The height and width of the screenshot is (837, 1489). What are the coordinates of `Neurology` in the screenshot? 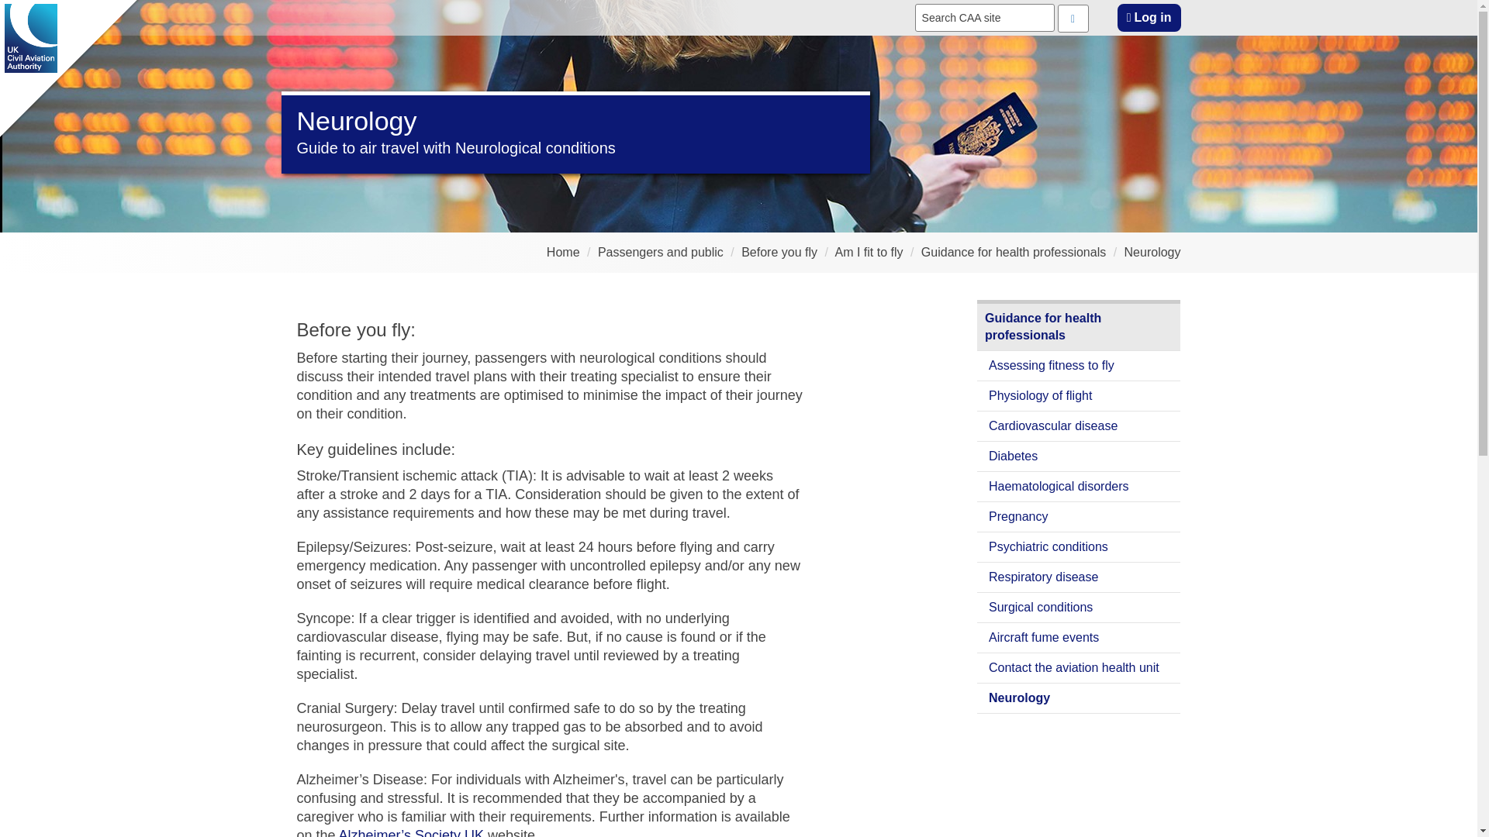 It's located at (1152, 252).